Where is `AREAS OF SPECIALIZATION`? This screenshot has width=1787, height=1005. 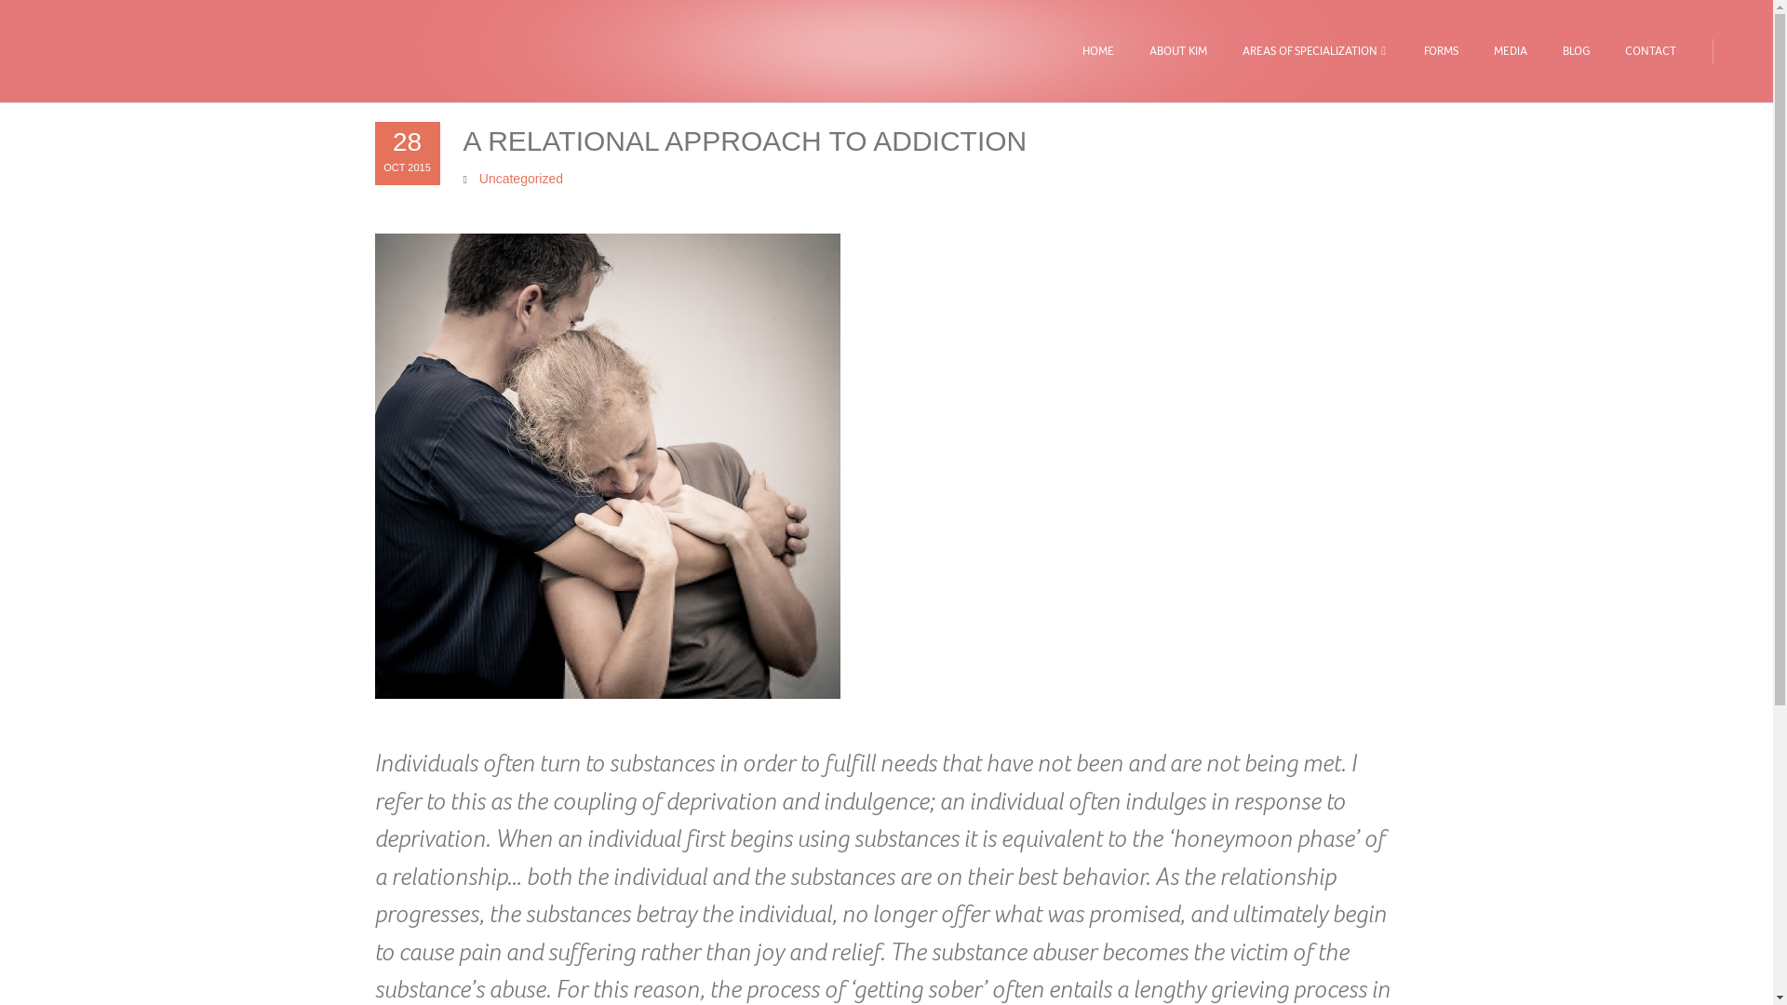
AREAS OF SPECIALIZATION is located at coordinates (1315, 51).